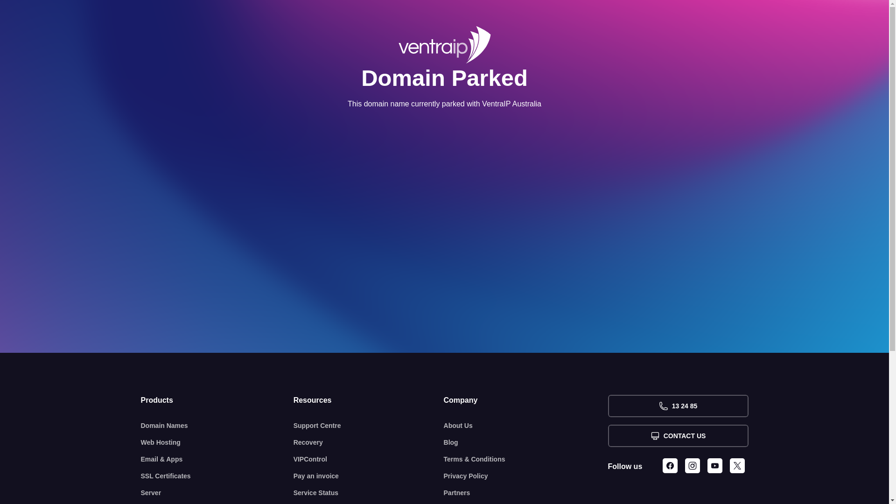 The width and height of the screenshot is (896, 504). What do you see at coordinates (526, 442) in the screenshot?
I see `Blog` at bounding box center [526, 442].